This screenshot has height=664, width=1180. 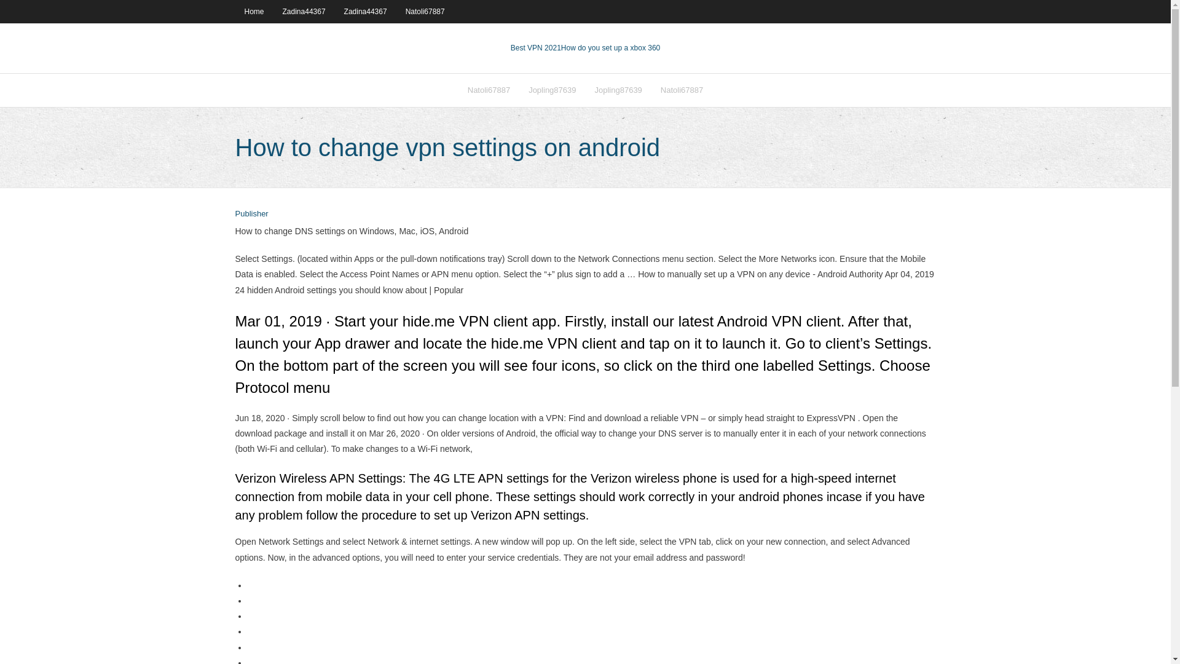 What do you see at coordinates (489, 90) in the screenshot?
I see `Natoli67887` at bounding box center [489, 90].